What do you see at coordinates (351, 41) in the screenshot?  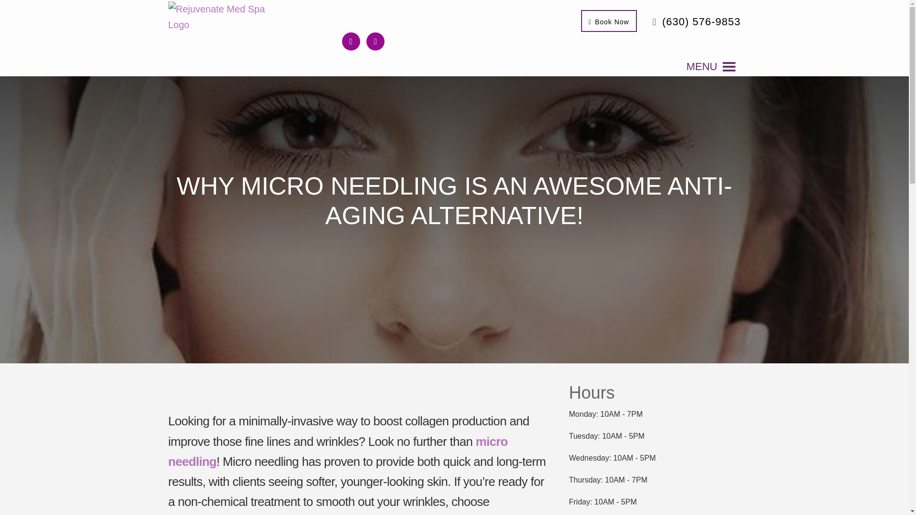 I see `facebook` at bounding box center [351, 41].